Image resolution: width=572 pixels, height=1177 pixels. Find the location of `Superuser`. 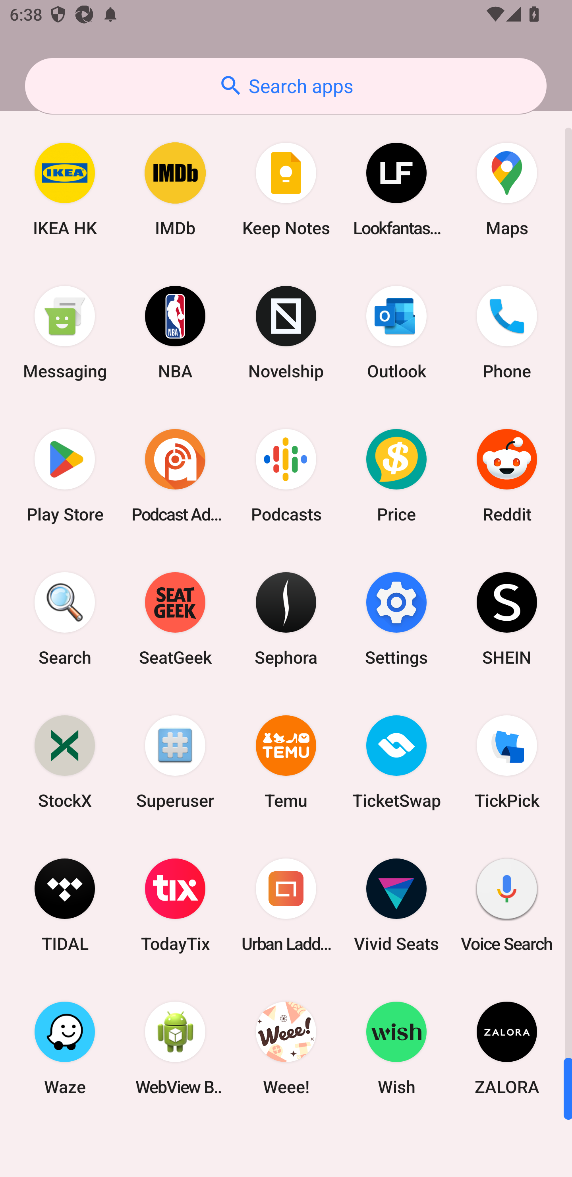

Superuser is located at coordinates (175, 761).